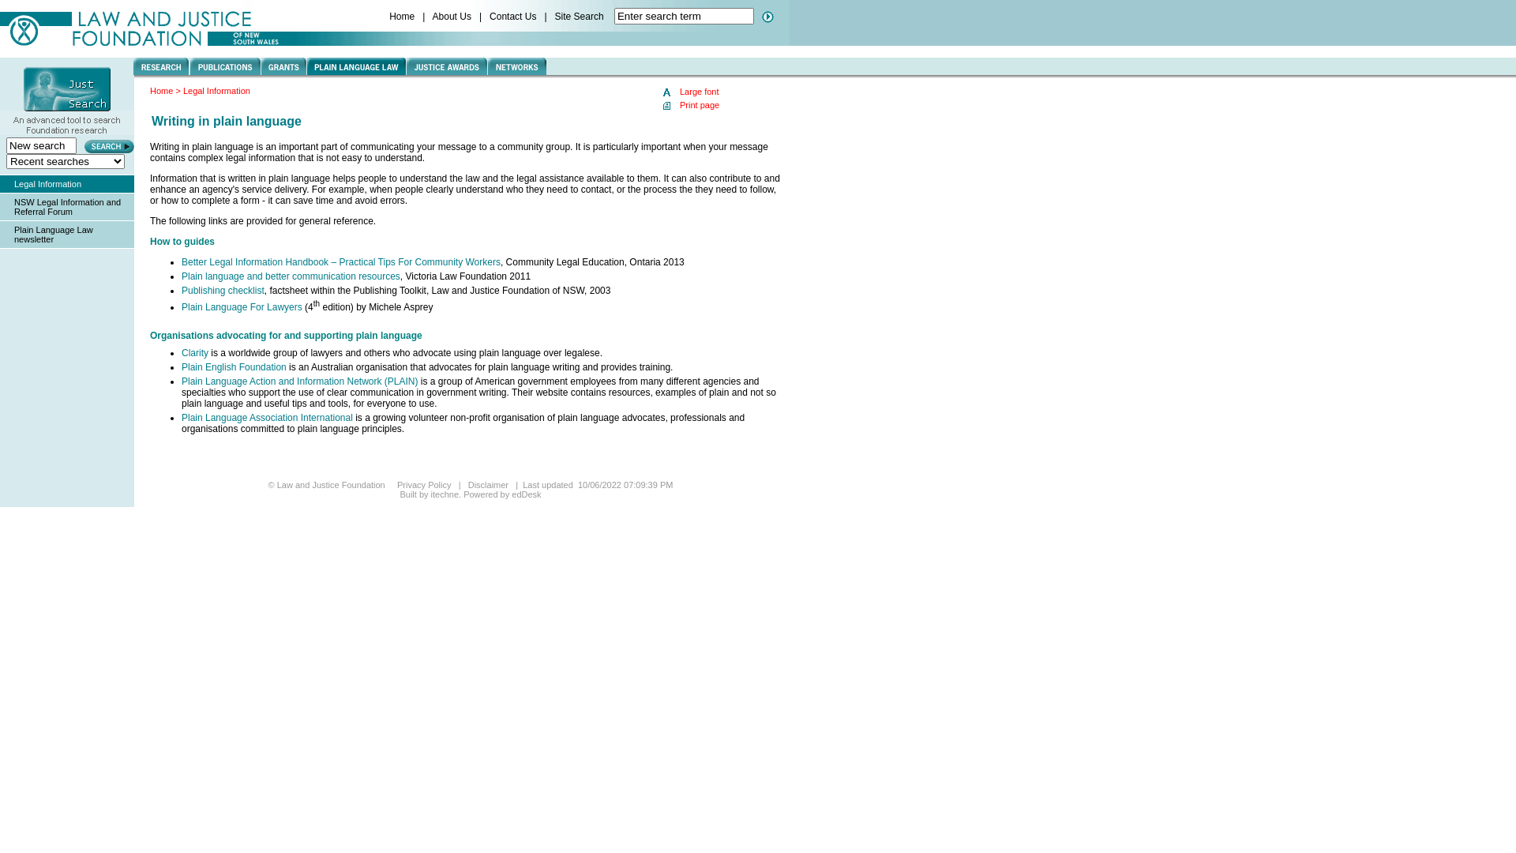  Describe the element at coordinates (216, 91) in the screenshot. I see `Legal Information` at that location.